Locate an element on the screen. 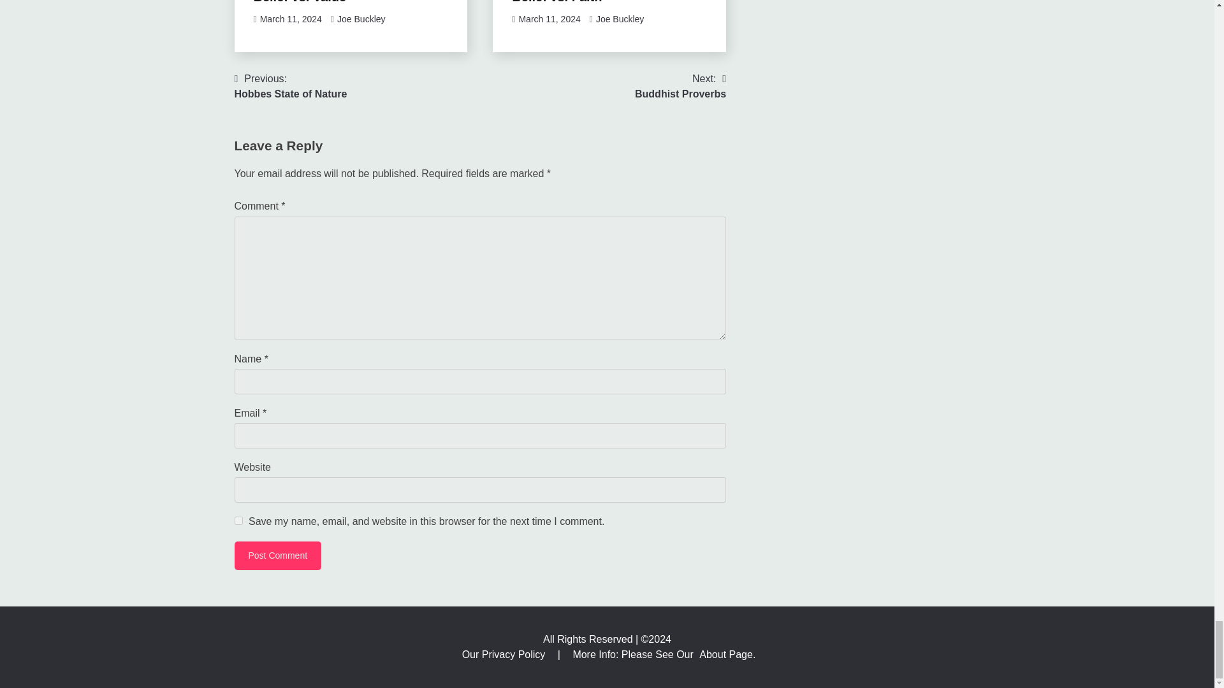 The height and width of the screenshot is (688, 1224). Joe Buckley is located at coordinates (620, 18).